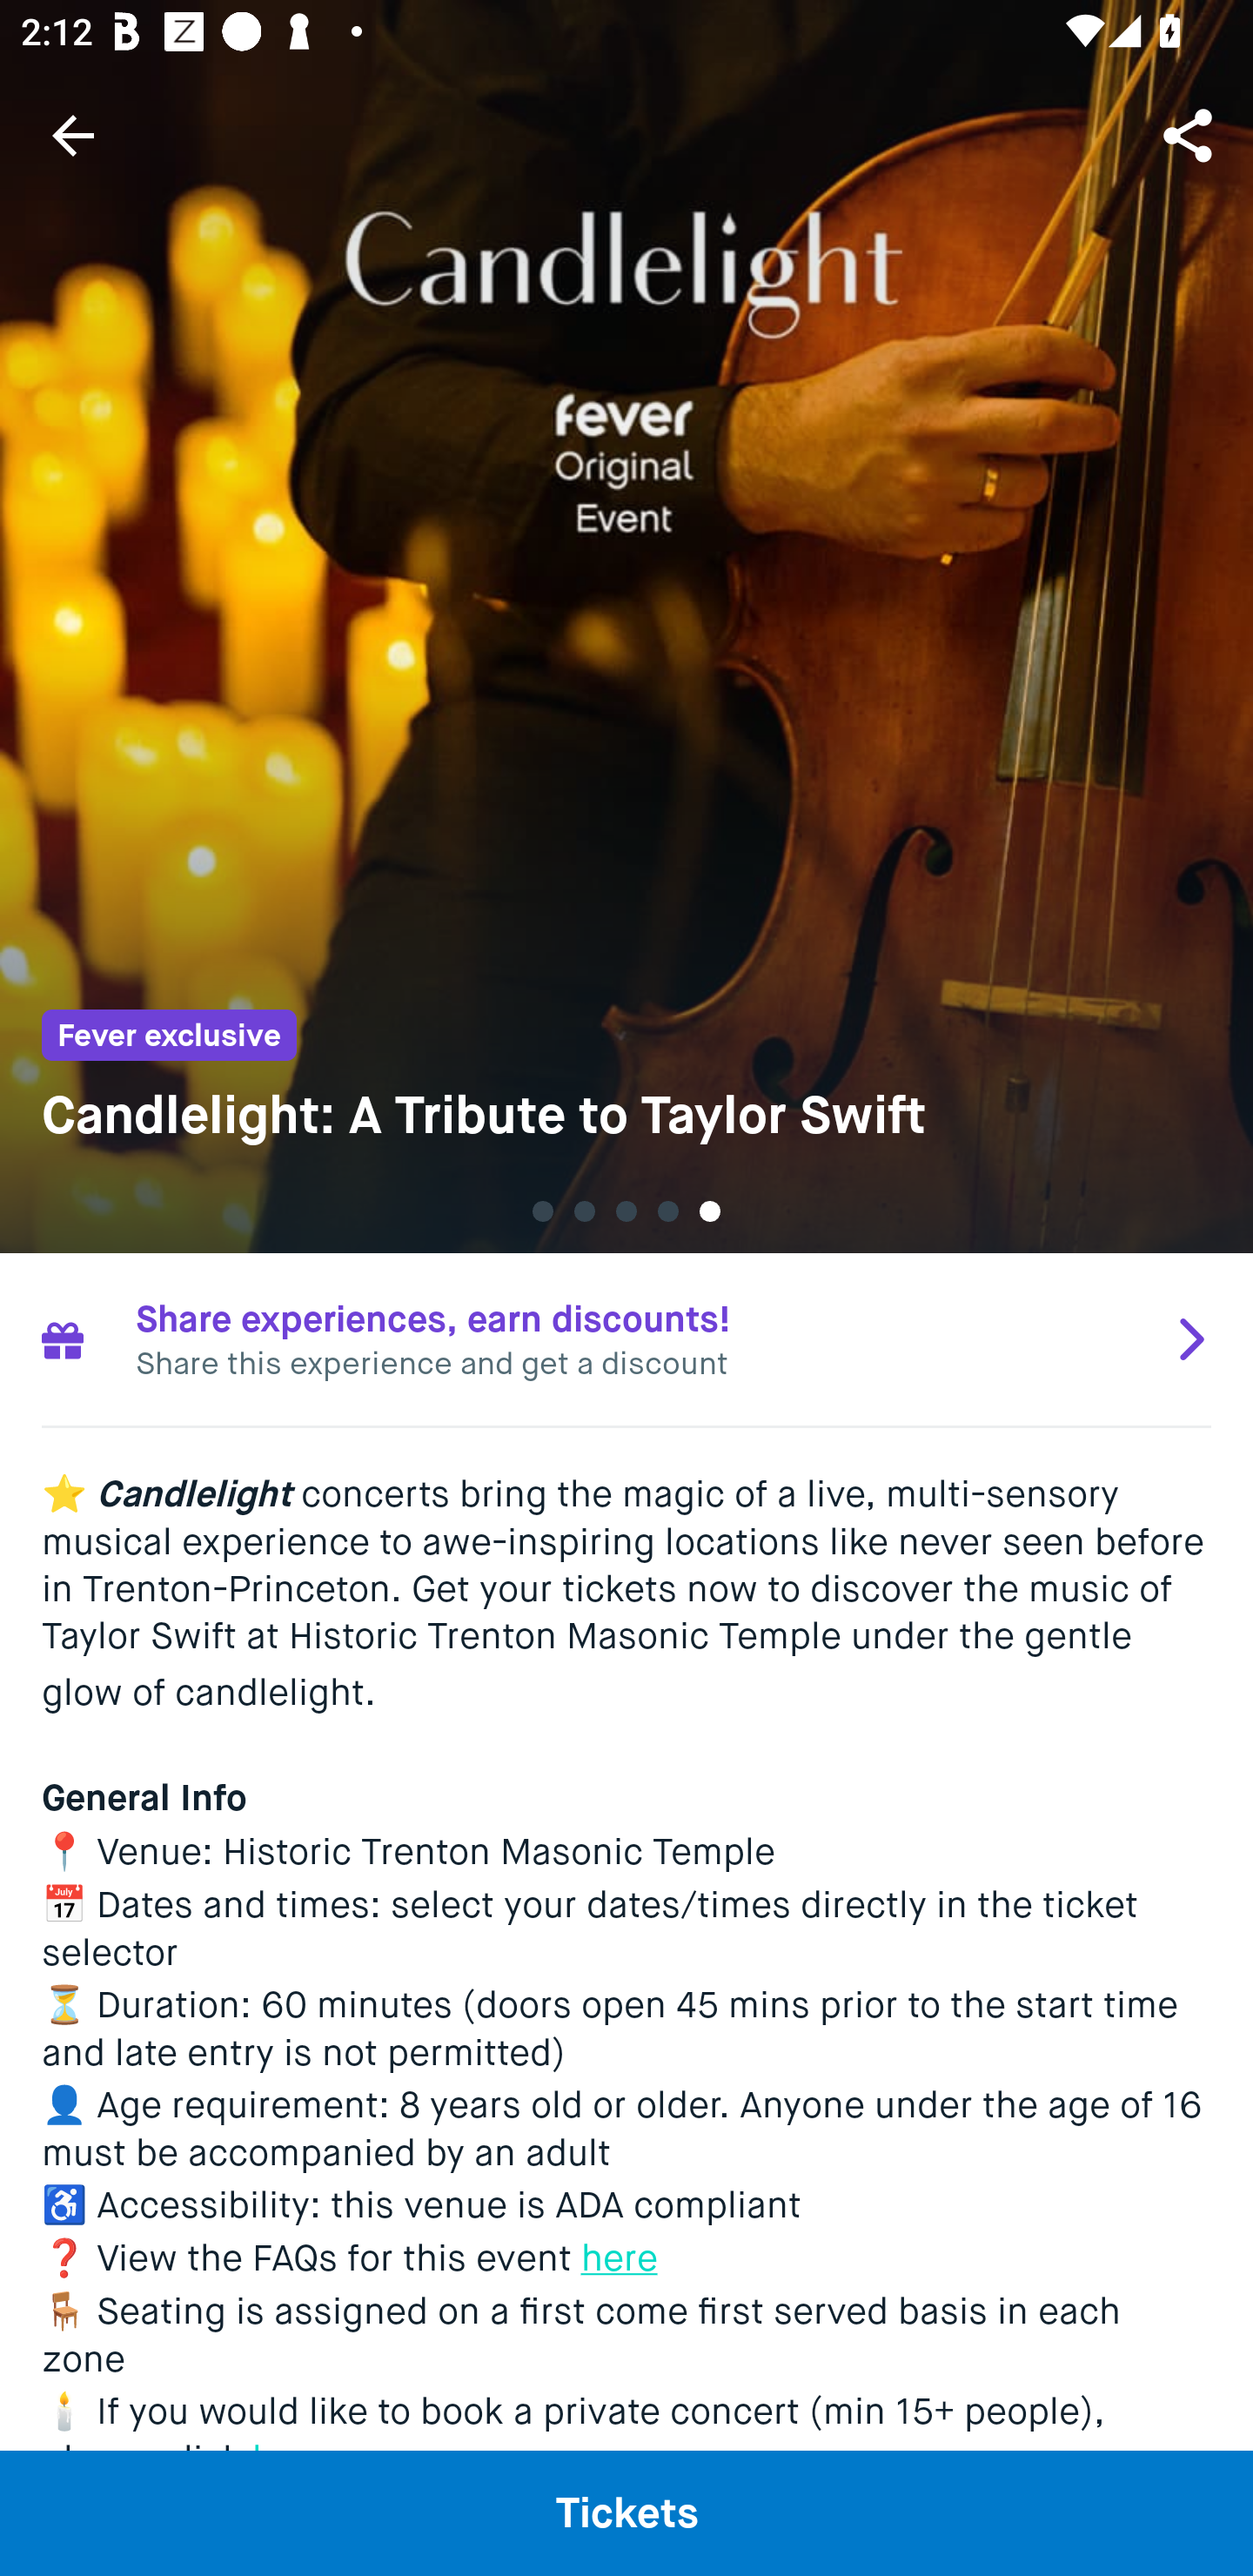 The width and height of the screenshot is (1253, 2576). What do you see at coordinates (73, 135) in the screenshot?
I see `Navigate up` at bounding box center [73, 135].